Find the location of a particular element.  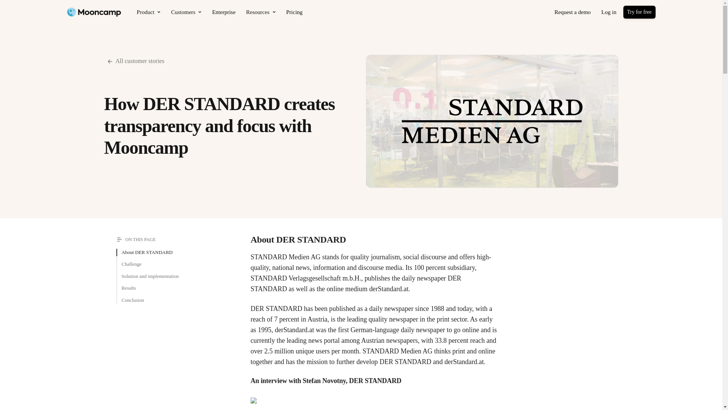

Enterprise is located at coordinates (224, 12).